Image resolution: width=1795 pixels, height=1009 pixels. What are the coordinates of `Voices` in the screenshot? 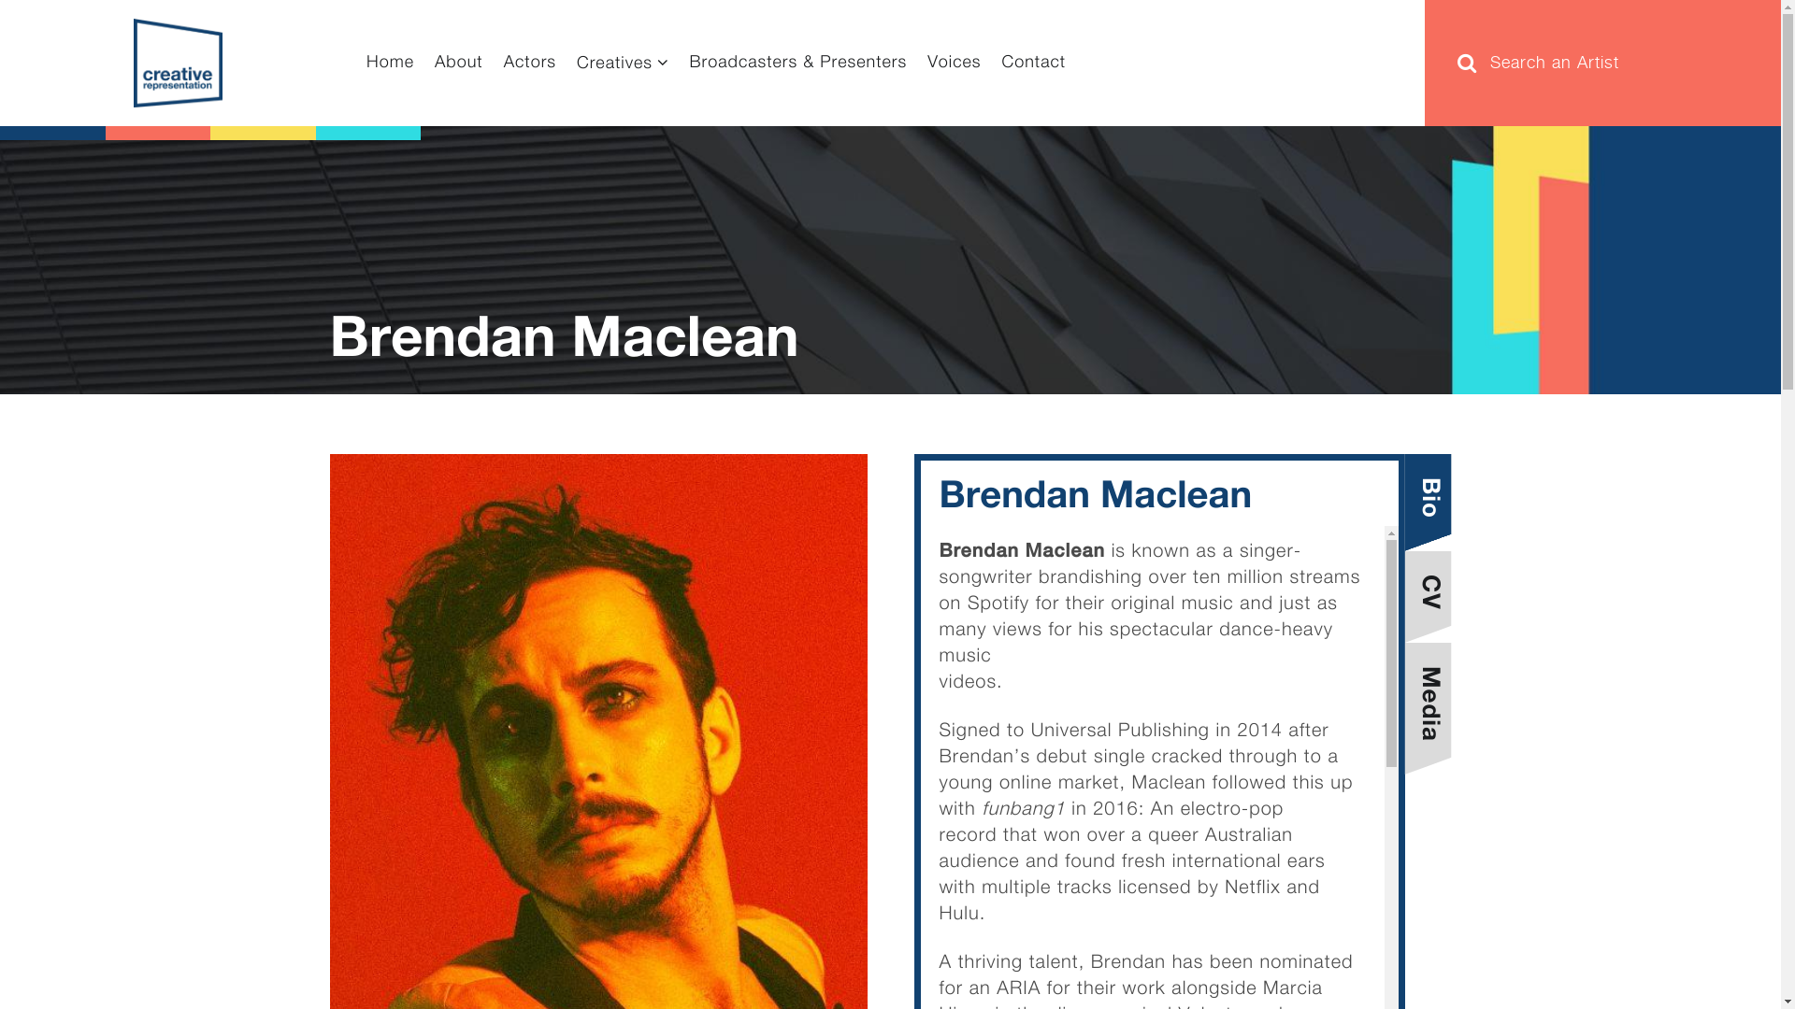 It's located at (954, 64).